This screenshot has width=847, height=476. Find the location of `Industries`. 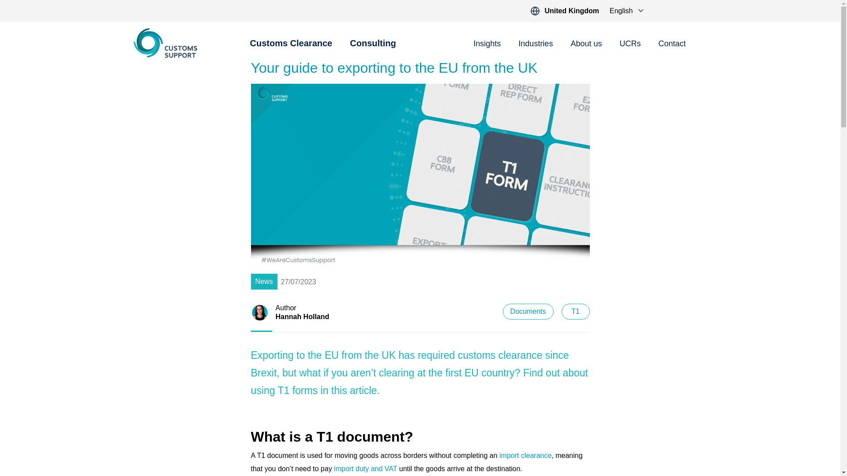

Industries is located at coordinates (536, 44).